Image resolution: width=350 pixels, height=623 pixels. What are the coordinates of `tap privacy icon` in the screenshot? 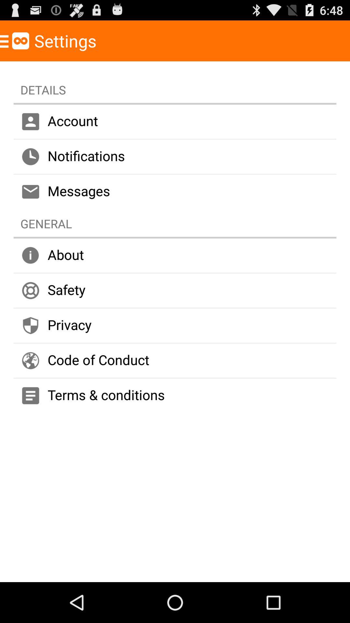 It's located at (175, 326).